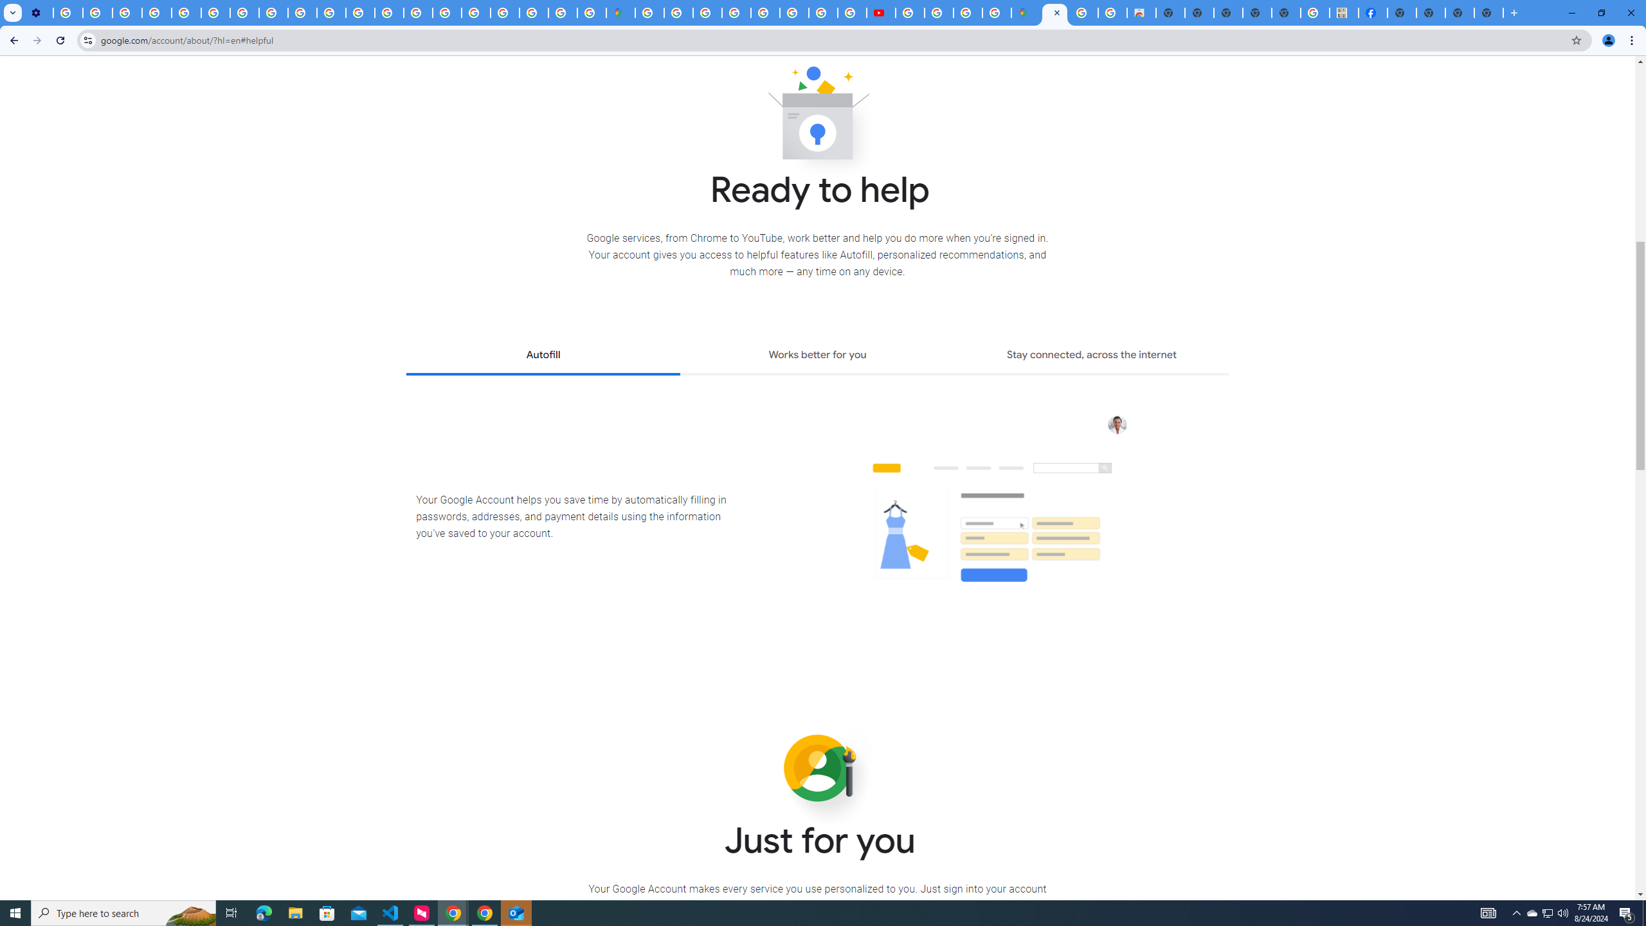  What do you see at coordinates (157, 13) in the screenshot?
I see `Google Account Help` at bounding box center [157, 13].